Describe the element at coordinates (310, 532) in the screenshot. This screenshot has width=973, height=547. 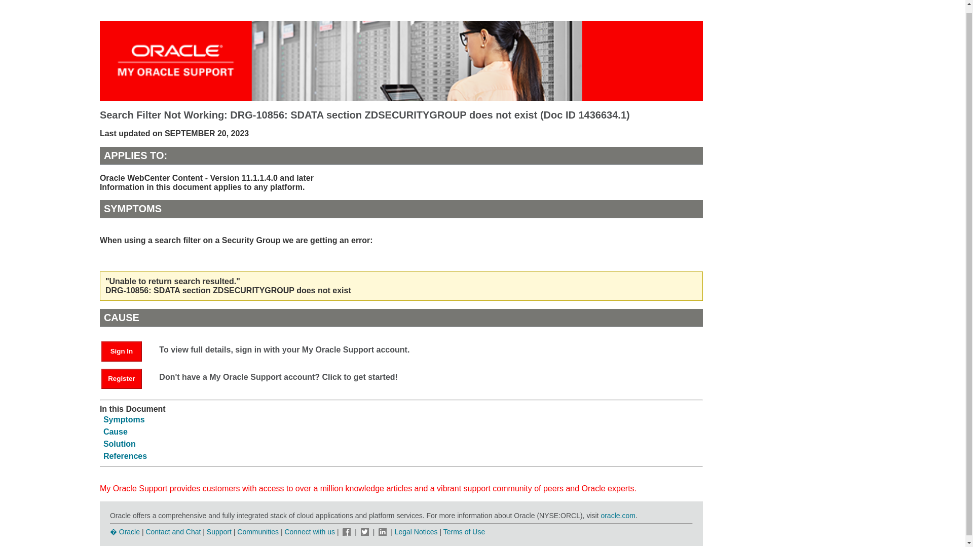
I see `Connect with us` at that location.